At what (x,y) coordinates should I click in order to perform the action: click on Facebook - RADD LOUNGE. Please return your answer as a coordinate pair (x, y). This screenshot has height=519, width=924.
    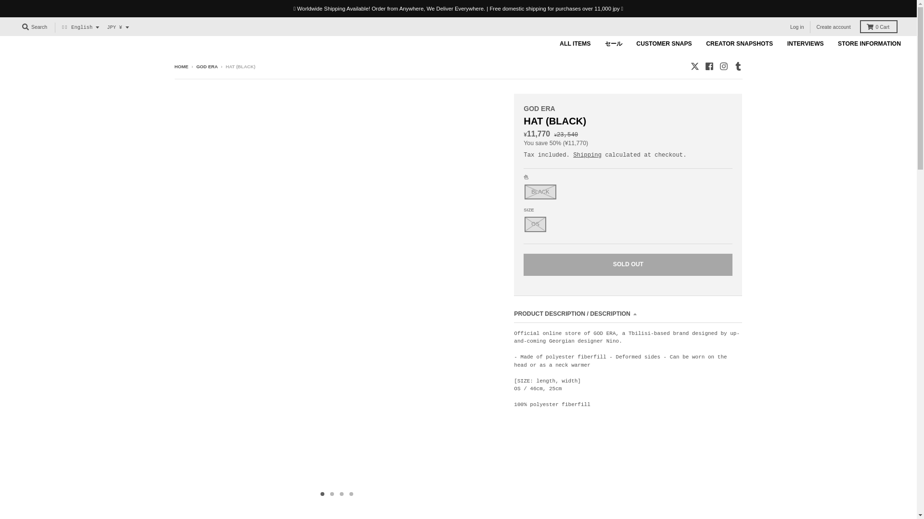
    Looking at the image, I should click on (708, 66).